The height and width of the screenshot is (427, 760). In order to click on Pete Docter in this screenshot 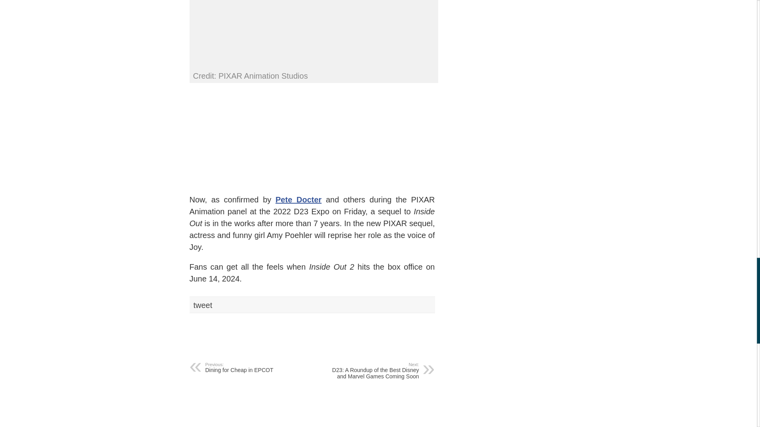, I will do `click(298, 199)`.